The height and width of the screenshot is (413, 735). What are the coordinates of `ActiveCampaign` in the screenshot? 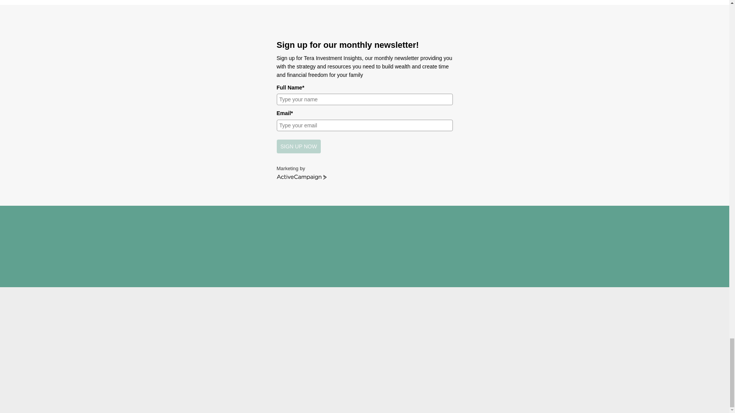 It's located at (301, 177).